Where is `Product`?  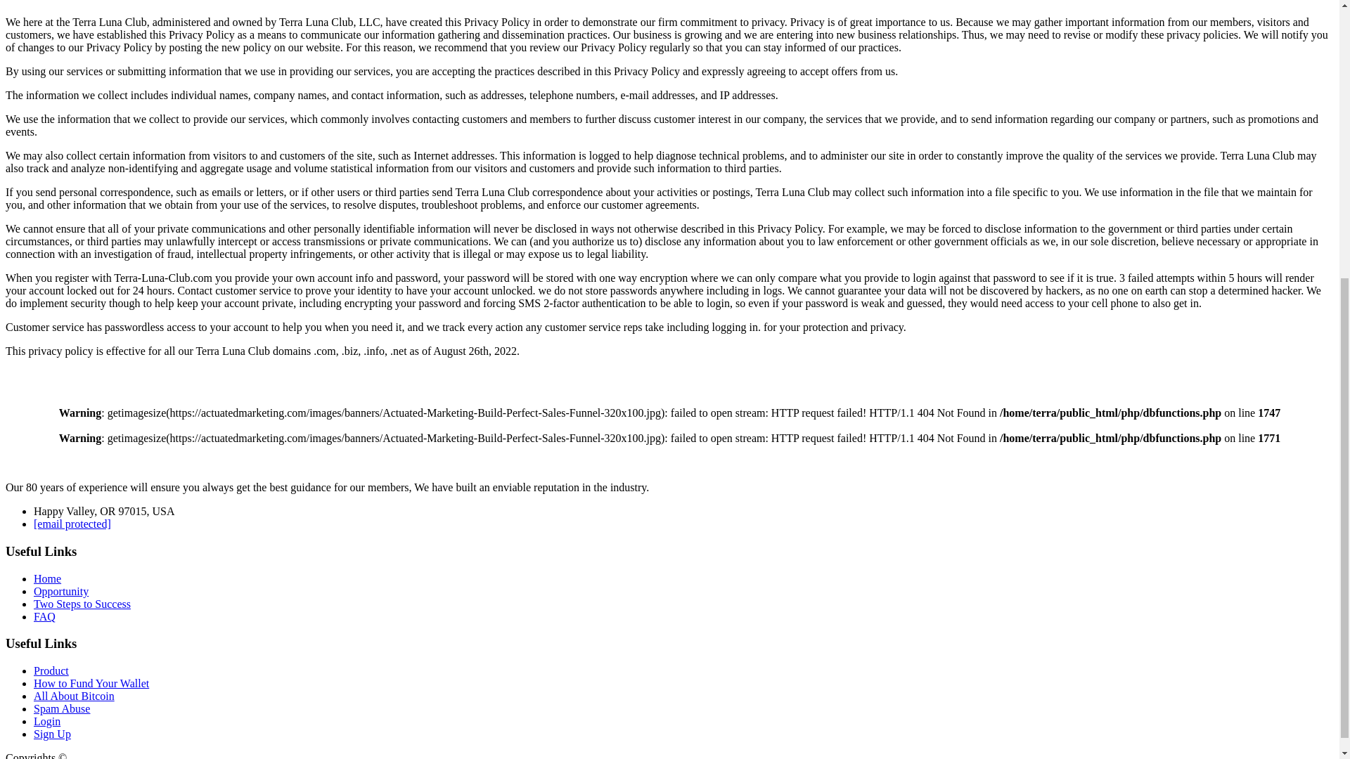 Product is located at coordinates (51, 670).